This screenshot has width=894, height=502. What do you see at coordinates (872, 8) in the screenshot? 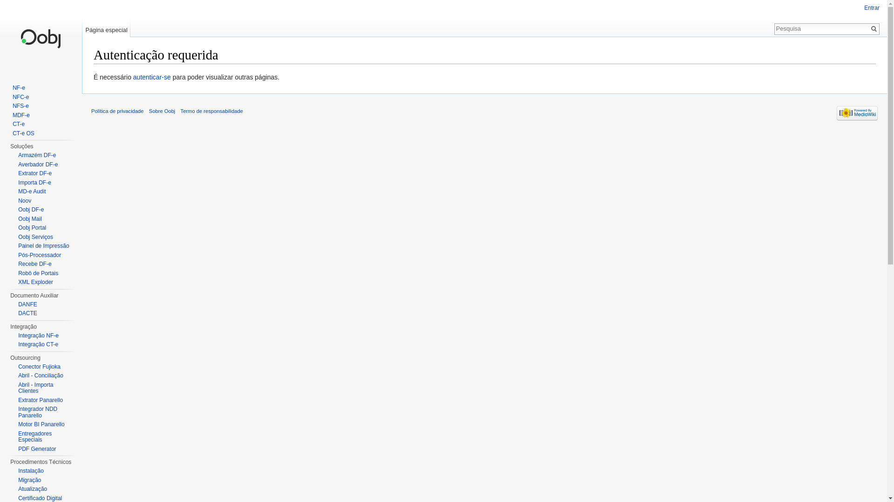
I see `Entrar` at bounding box center [872, 8].